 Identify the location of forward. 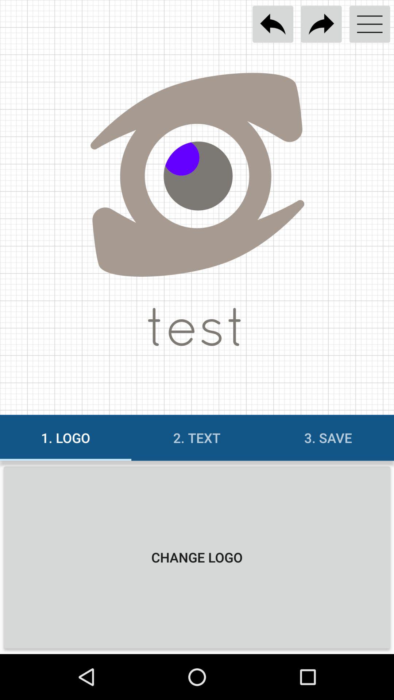
(321, 24).